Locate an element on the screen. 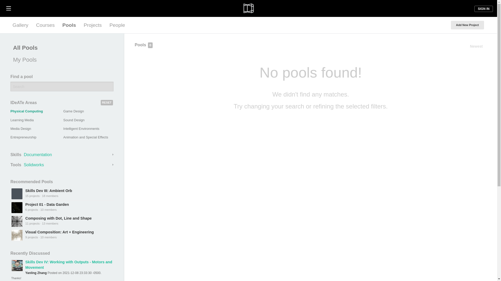 The width and height of the screenshot is (501, 281). People is located at coordinates (117, 25).